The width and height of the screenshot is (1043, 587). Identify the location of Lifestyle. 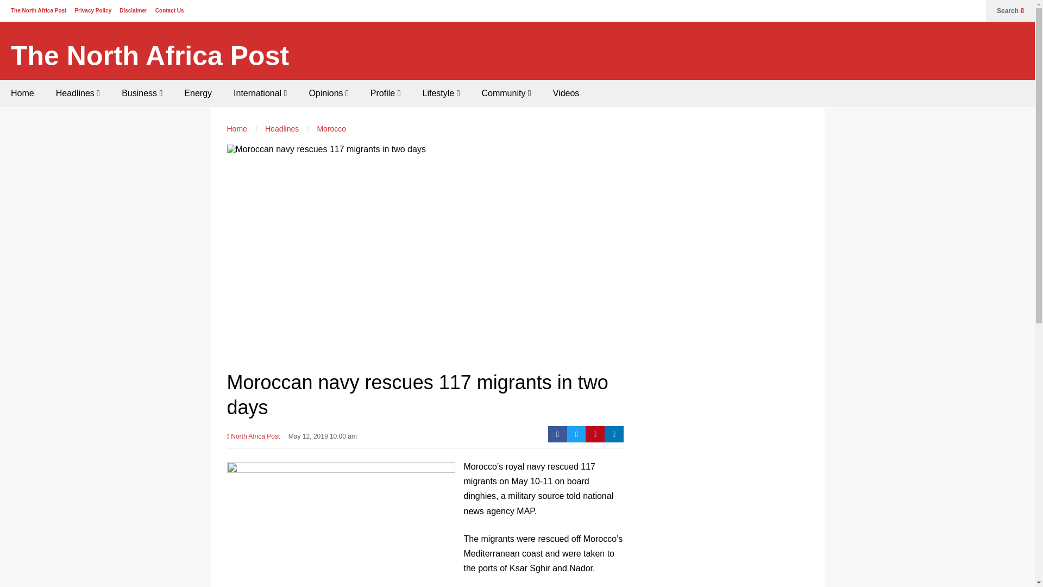
(441, 93).